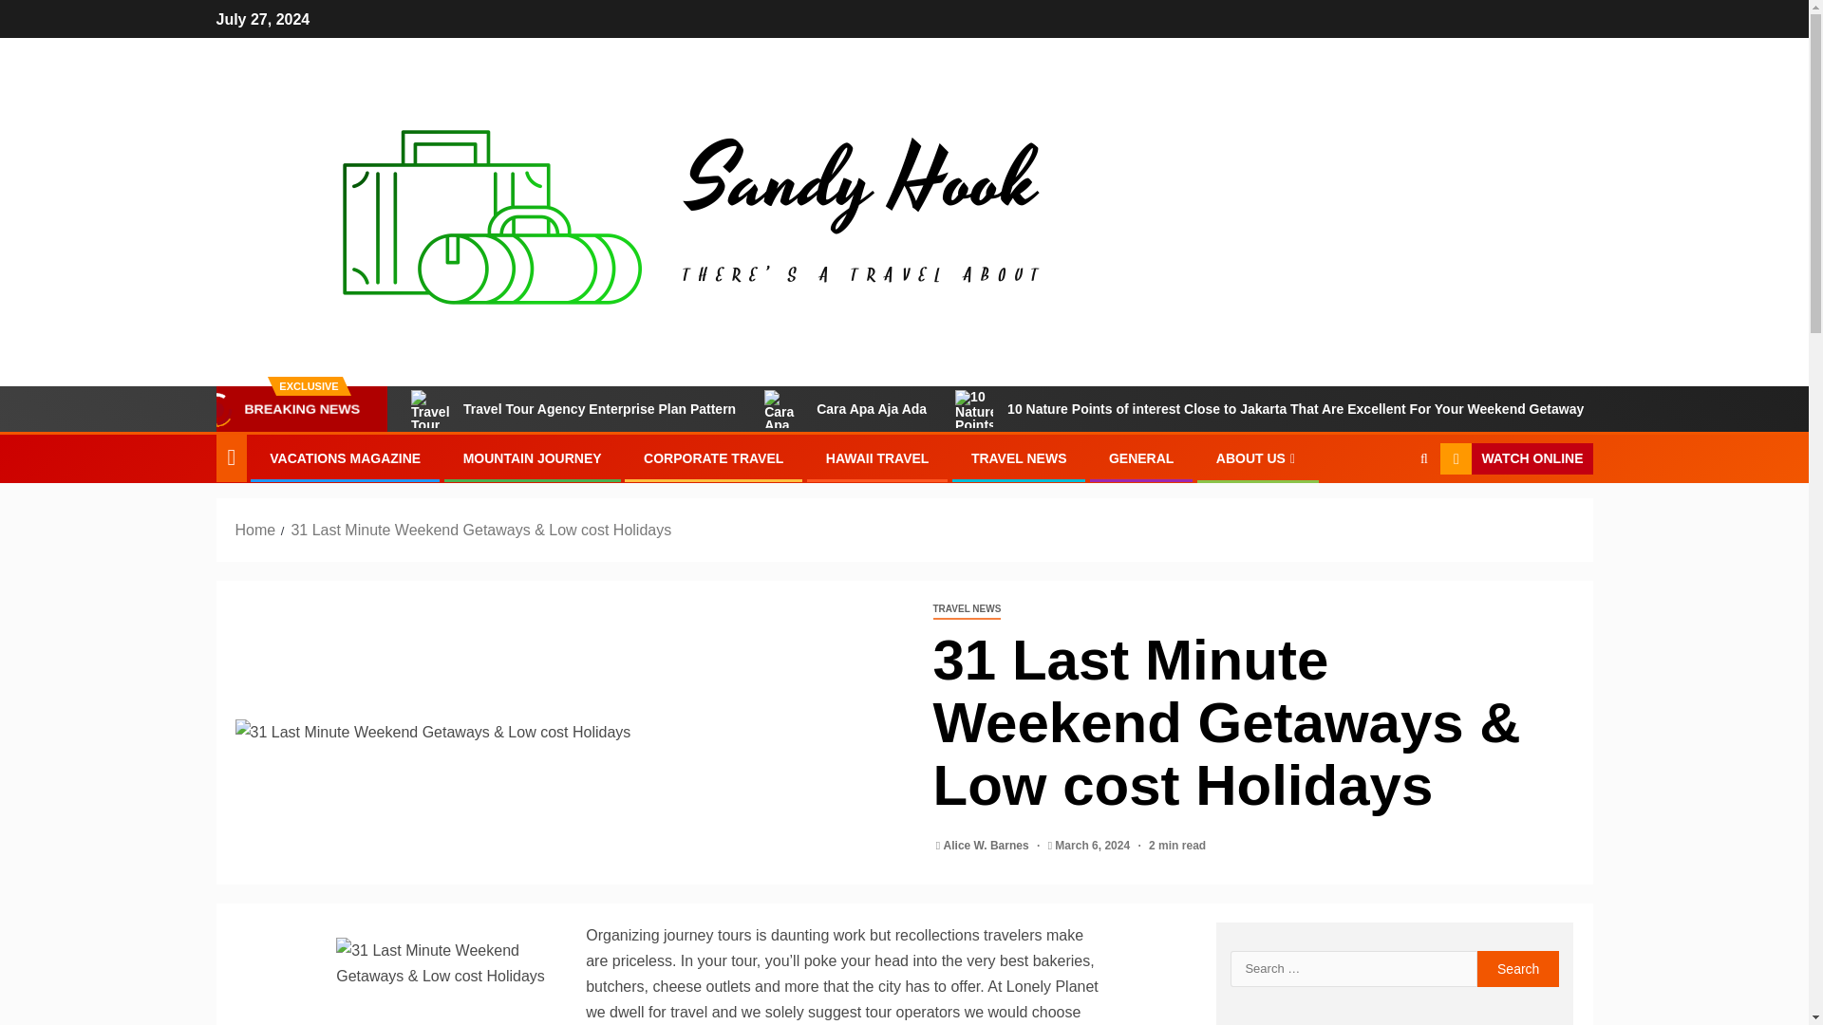 The width and height of the screenshot is (1823, 1025). I want to click on TRAVEL NEWS, so click(967, 609).